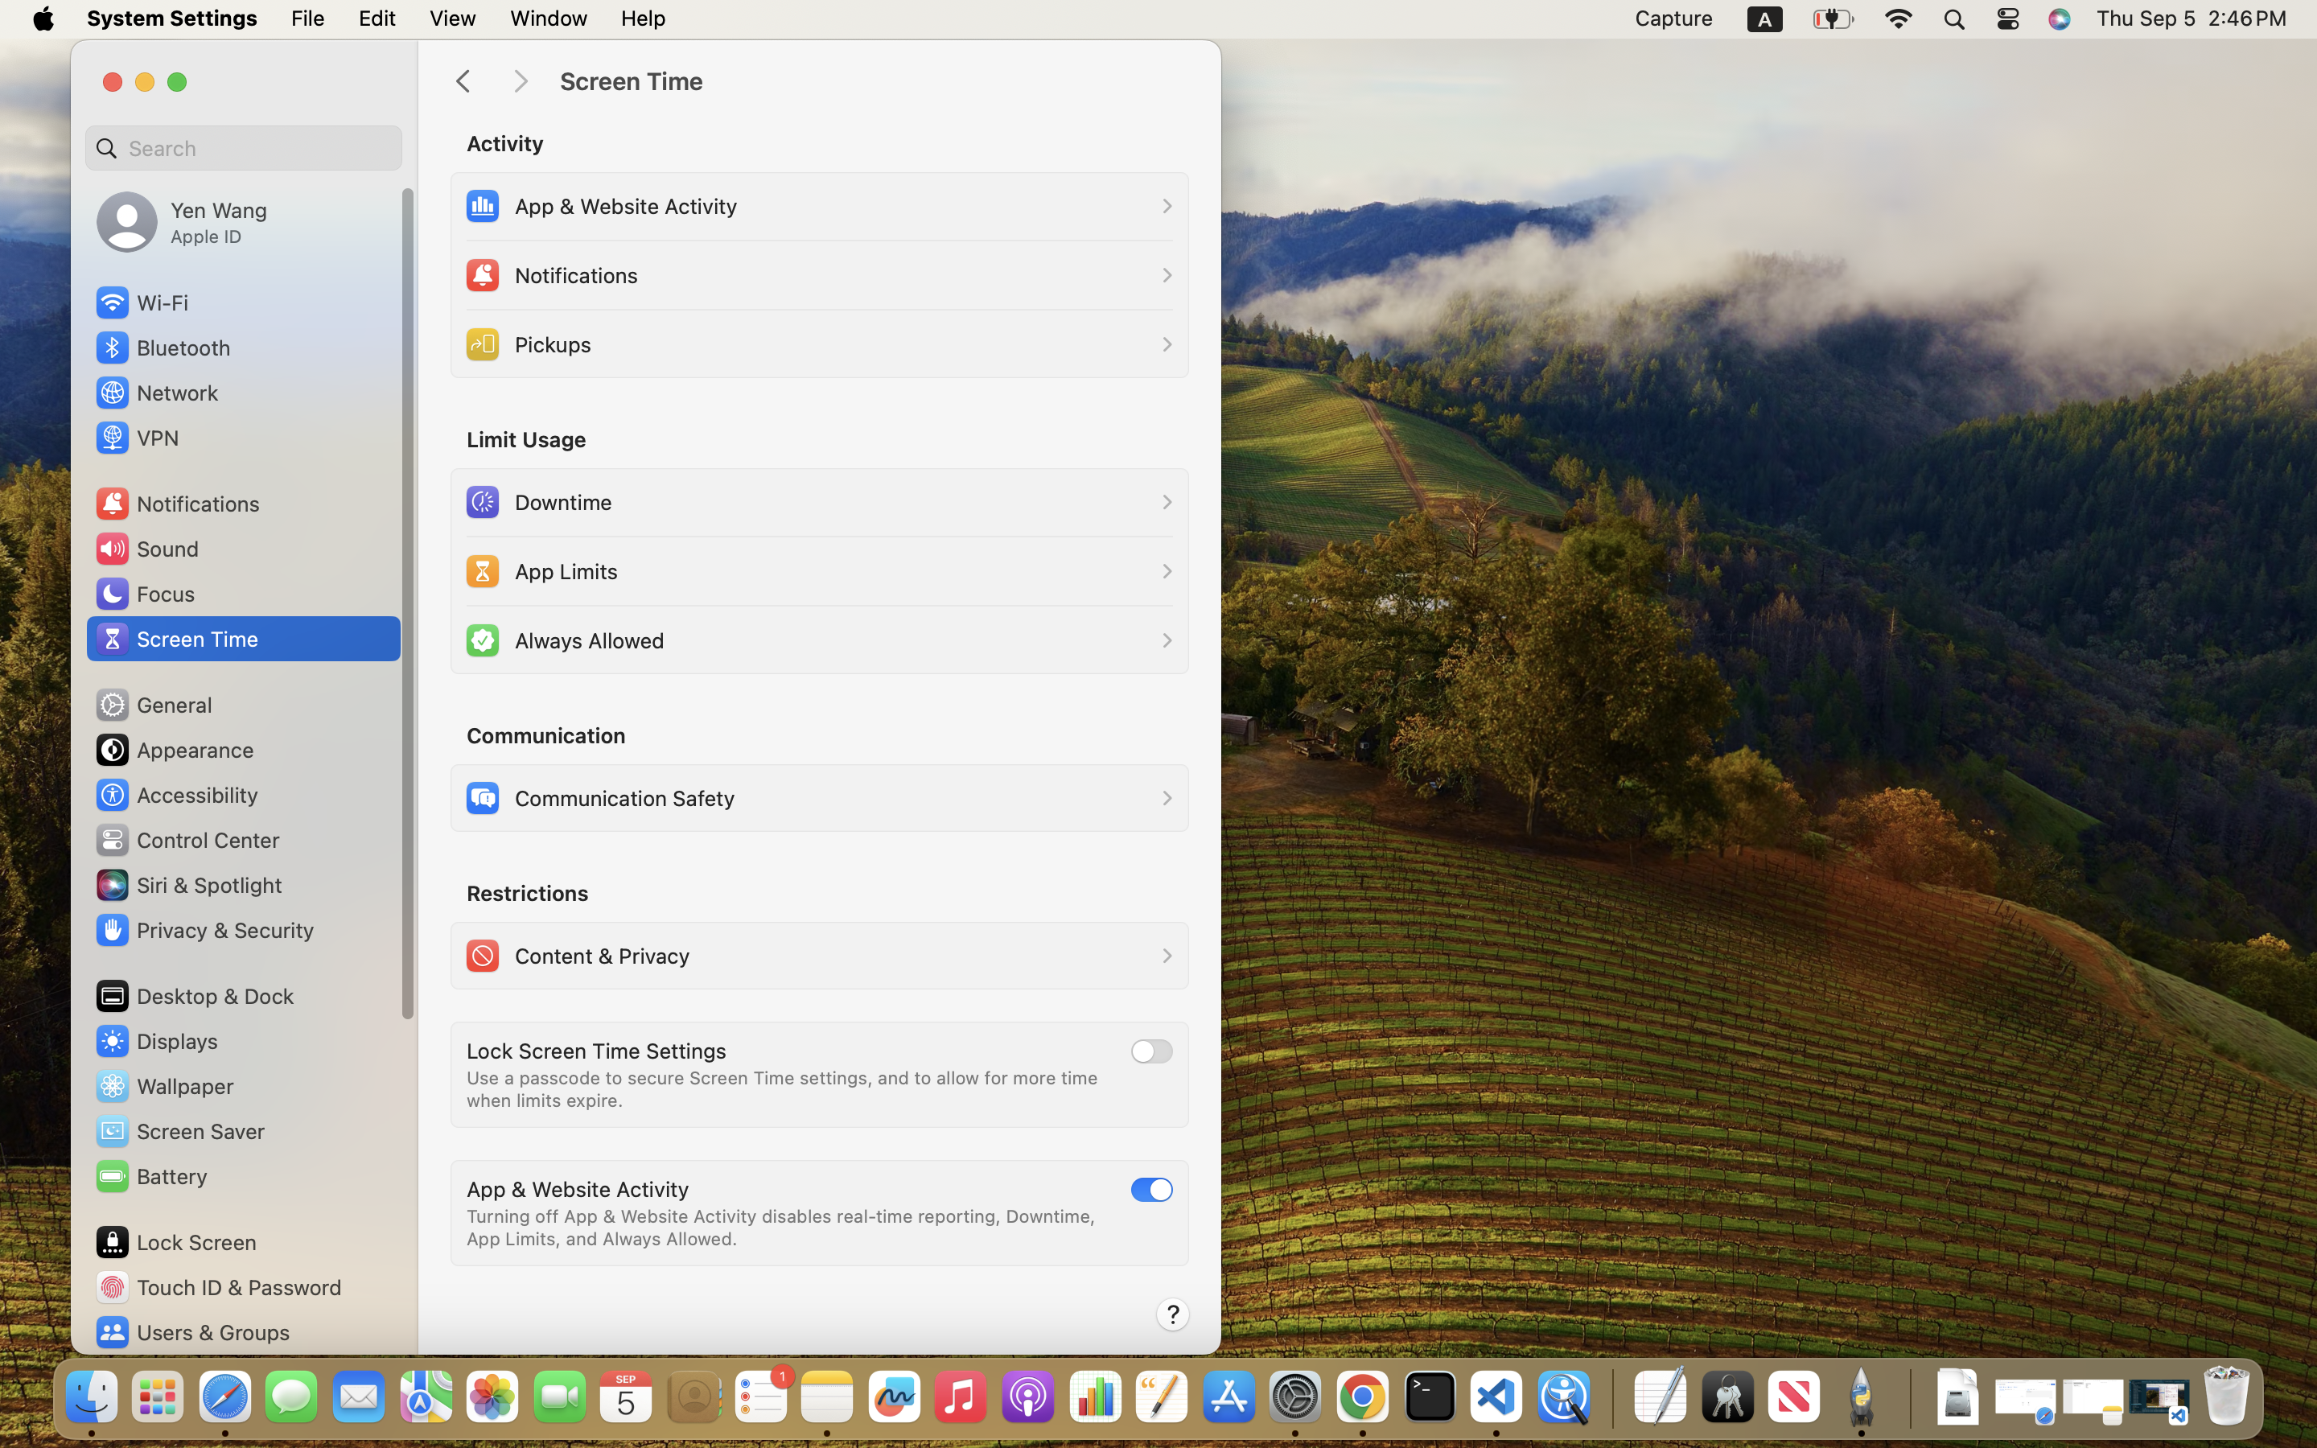 This screenshot has height=1448, width=2317. What do you see at coordinates (156, 393) in the screenshot?
I see `Network` at bounding box center [156, 393].